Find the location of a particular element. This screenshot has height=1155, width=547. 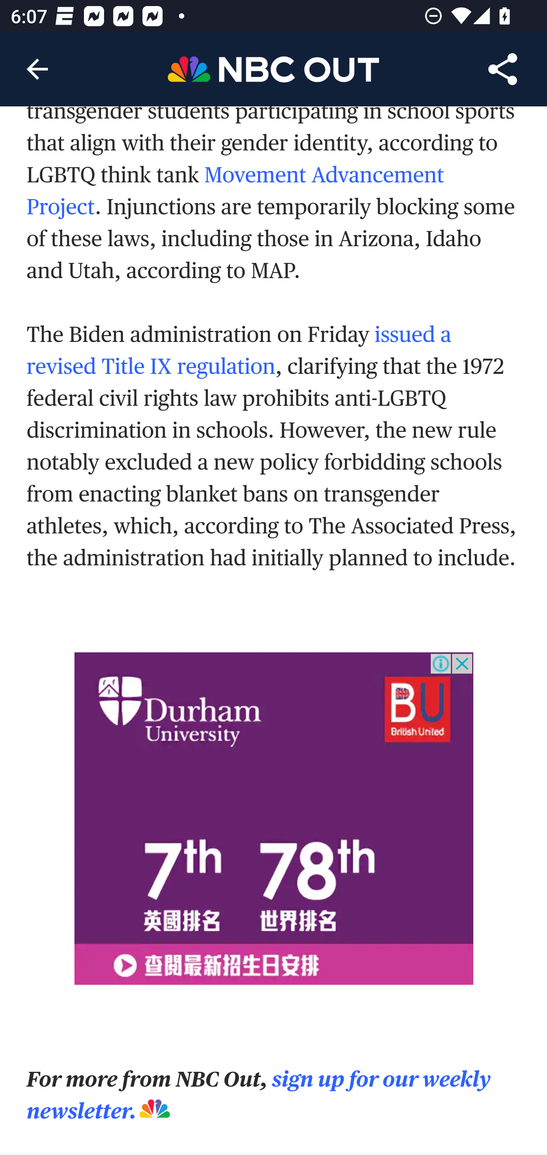

 issued a revised Title IX regulation is located at coordinates (239, 351).